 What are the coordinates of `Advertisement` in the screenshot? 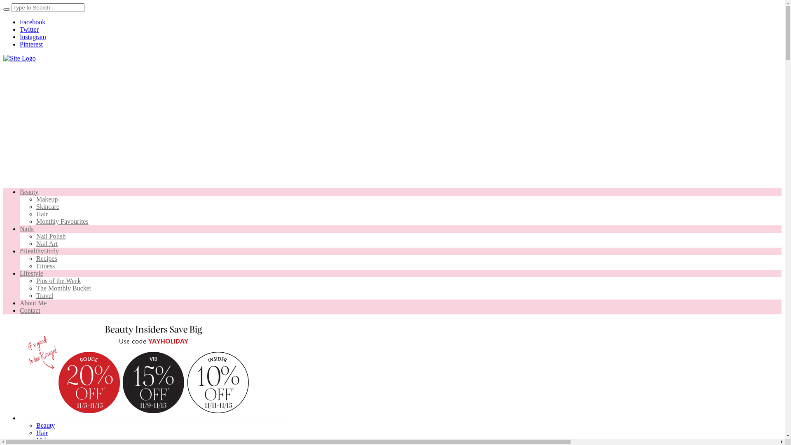 It's located at (392, 124).